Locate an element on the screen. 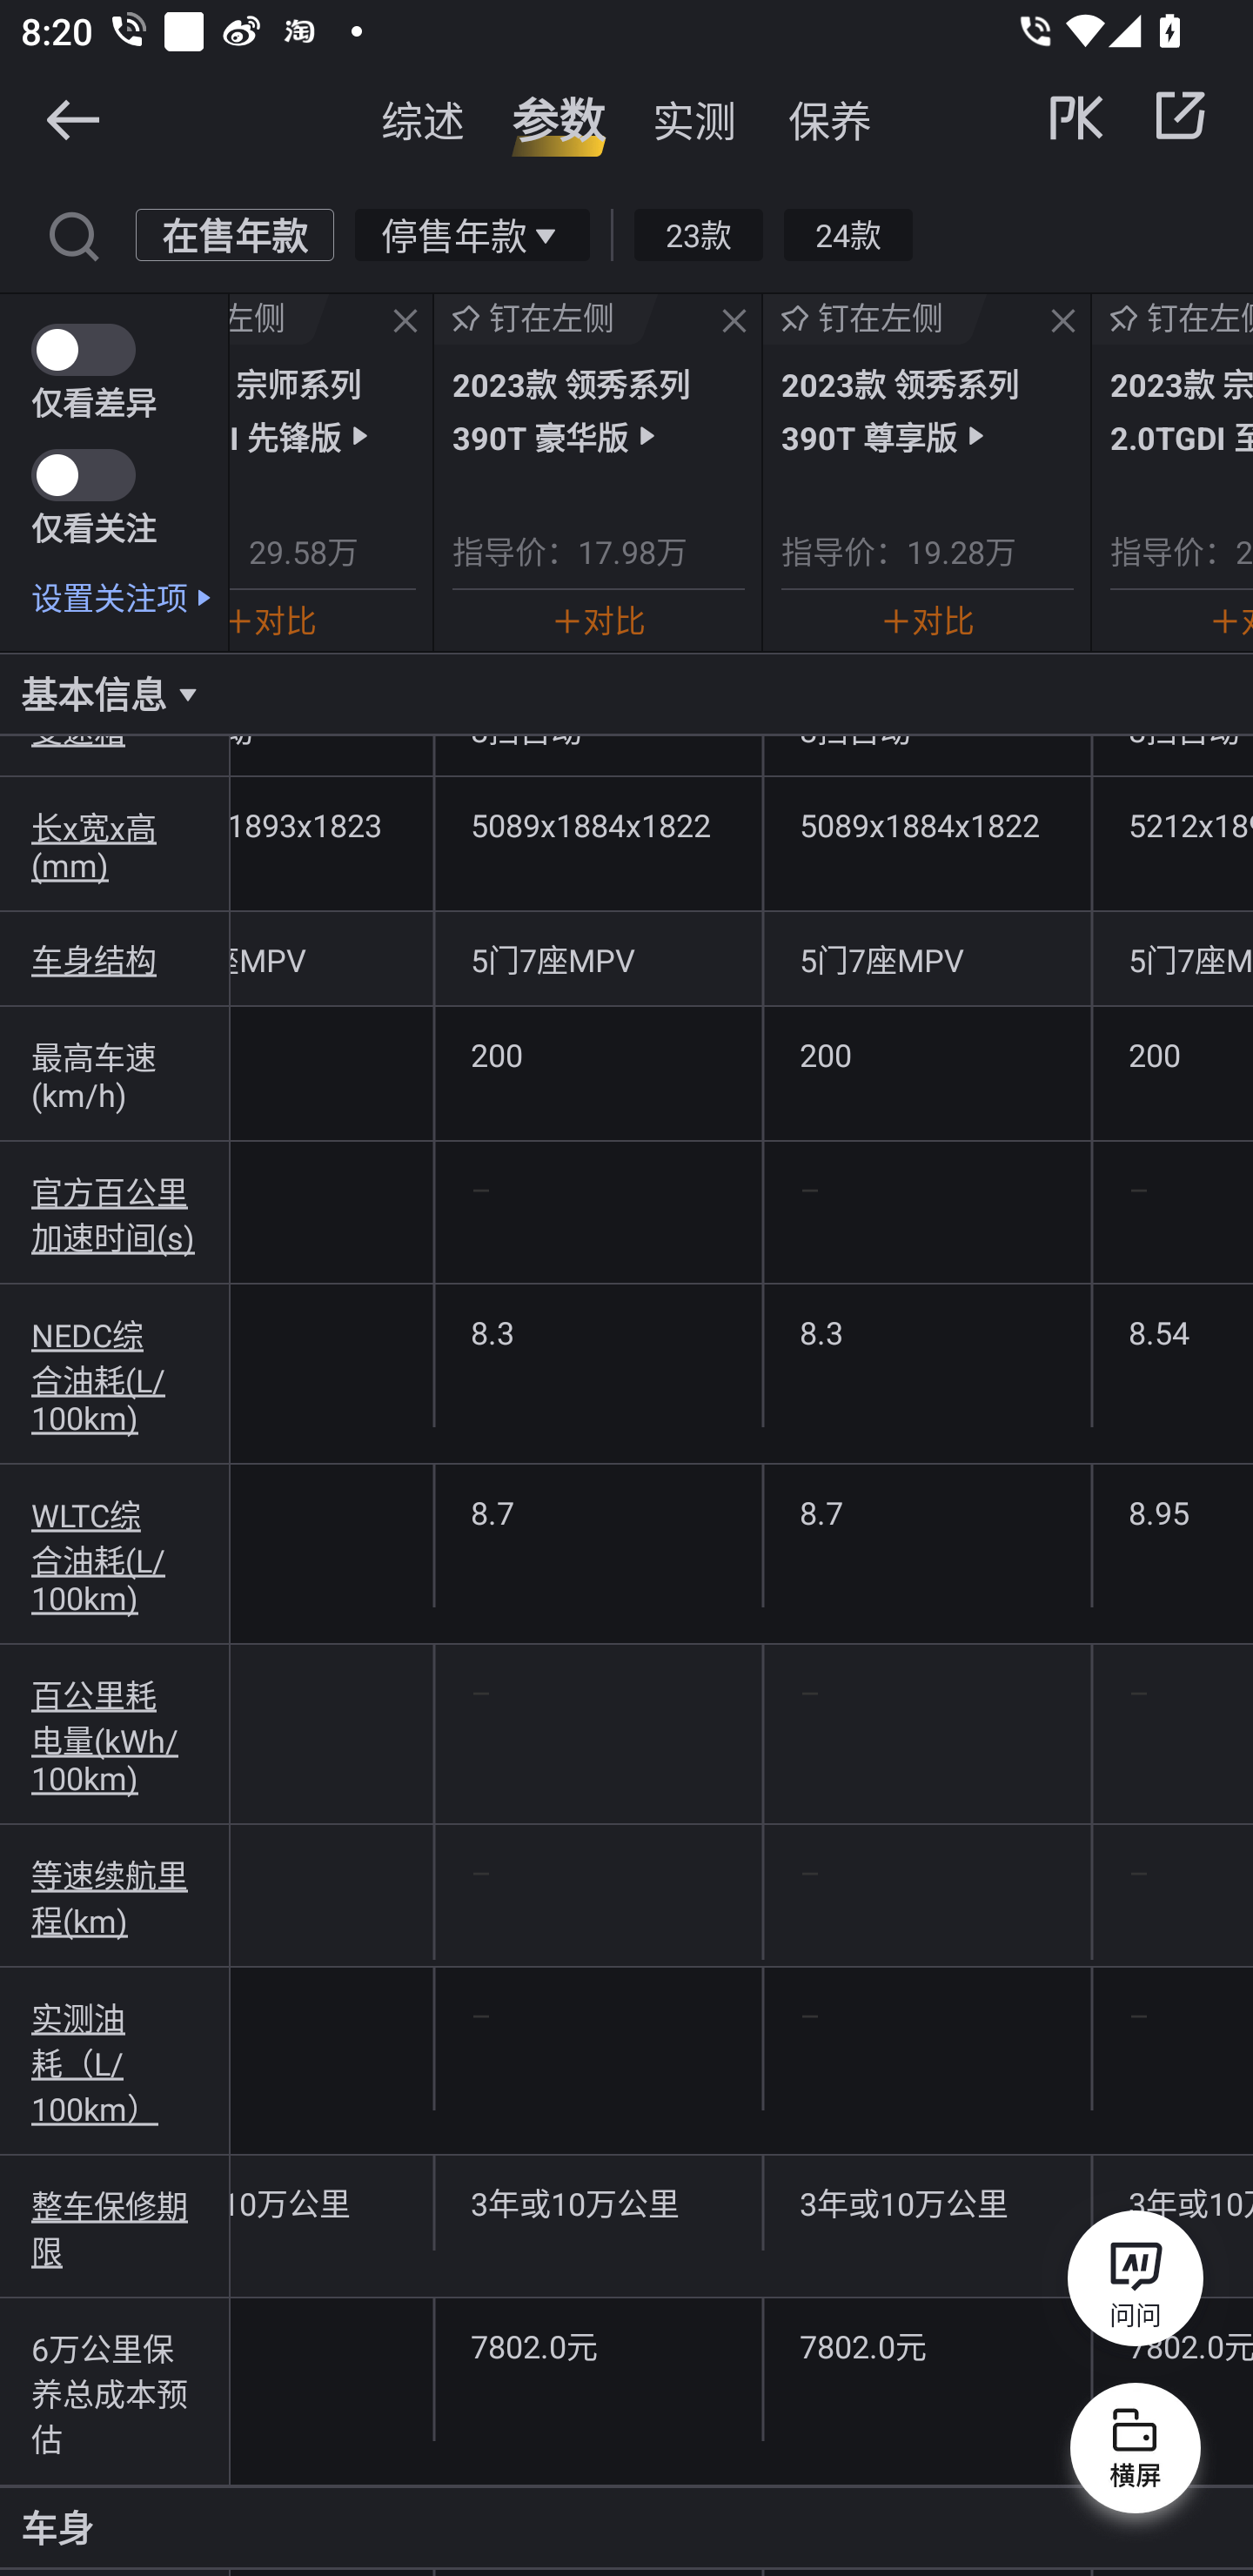 Image resolution: width=1253 pixels, height=2576 pixels.  is located at coordinates (1063, 322).